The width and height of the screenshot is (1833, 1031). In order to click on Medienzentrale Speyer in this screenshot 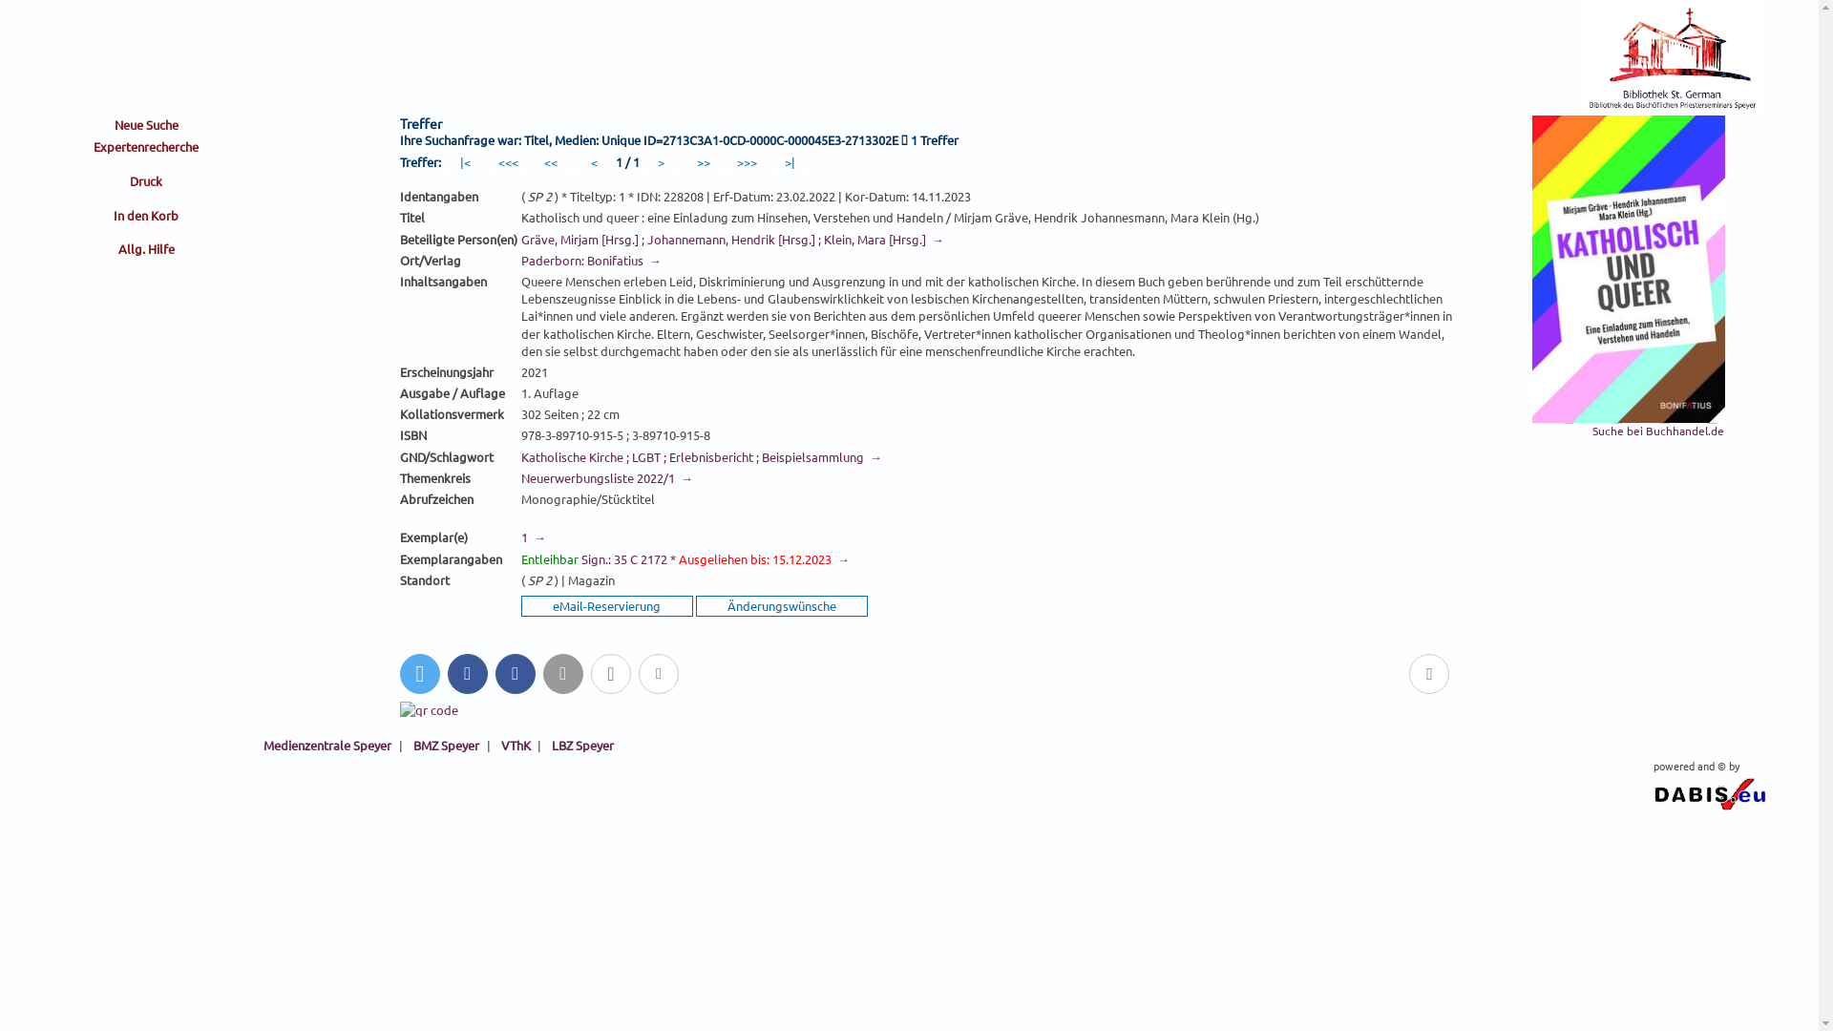, I will do `click(327, 745)`.